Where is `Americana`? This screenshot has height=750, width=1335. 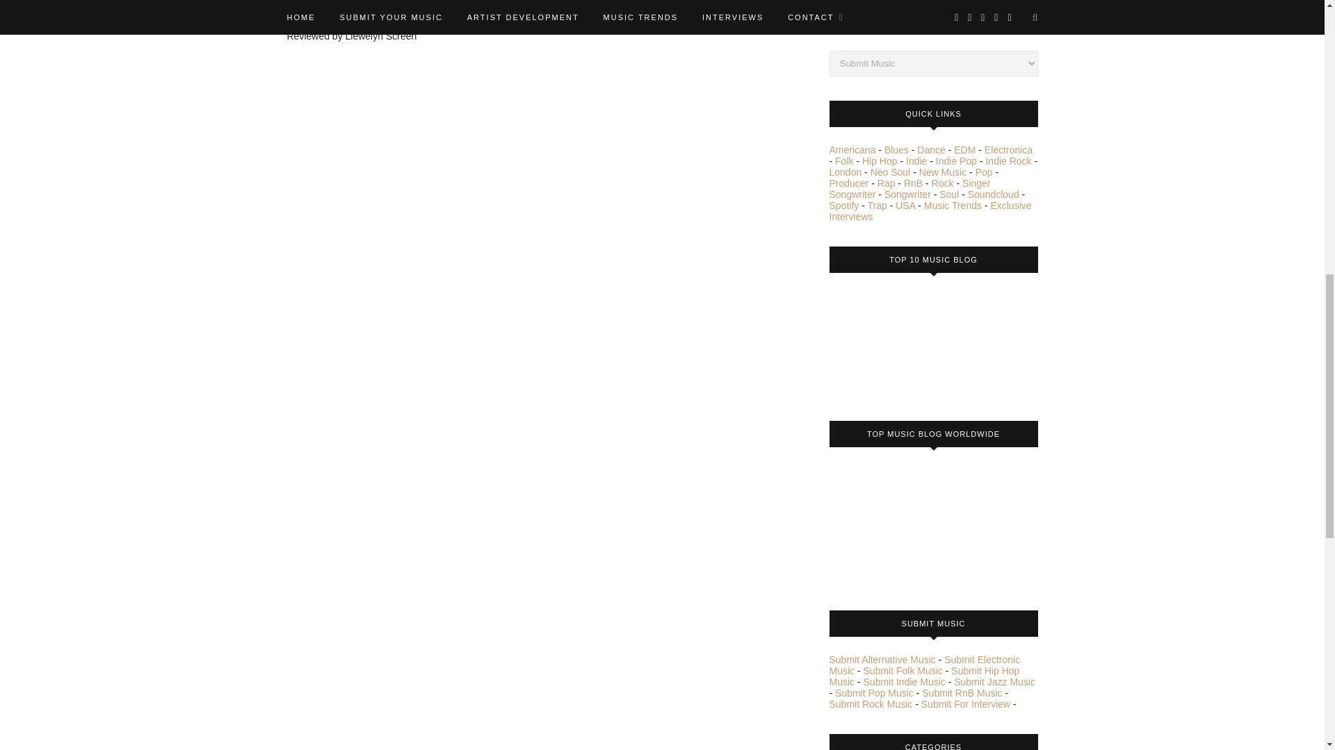 Americana is located at coordinates (852, 150).